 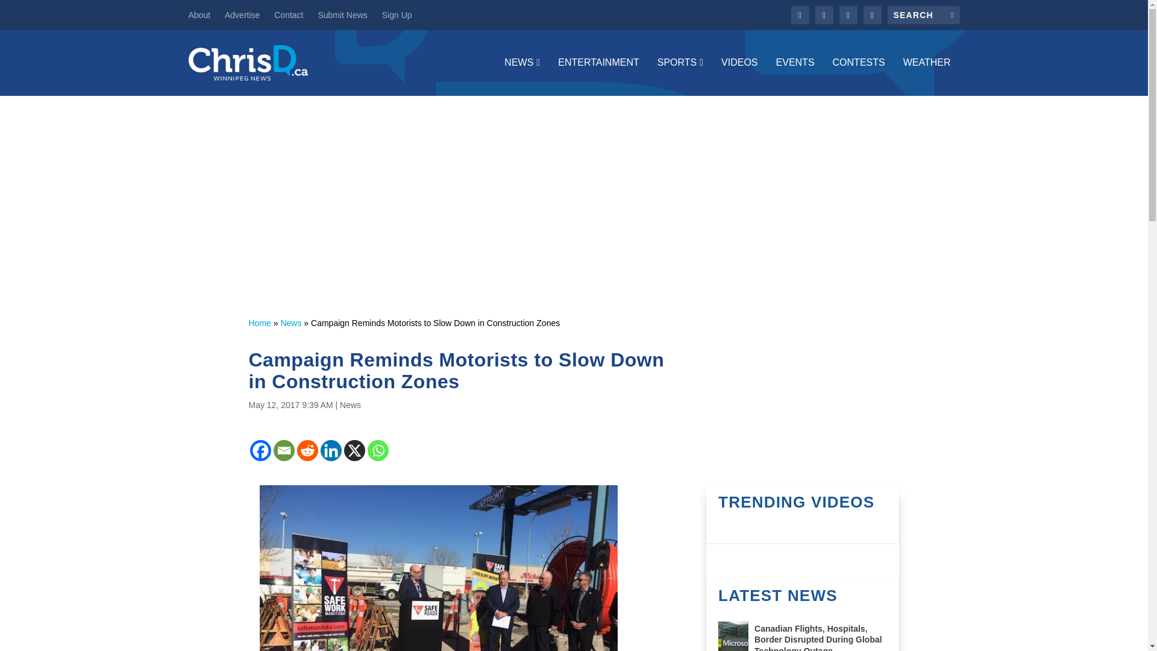 What do you see at coordinates (330, 450) in the screenshot?
I see `Linkedin` at bounding box center [330, 450].